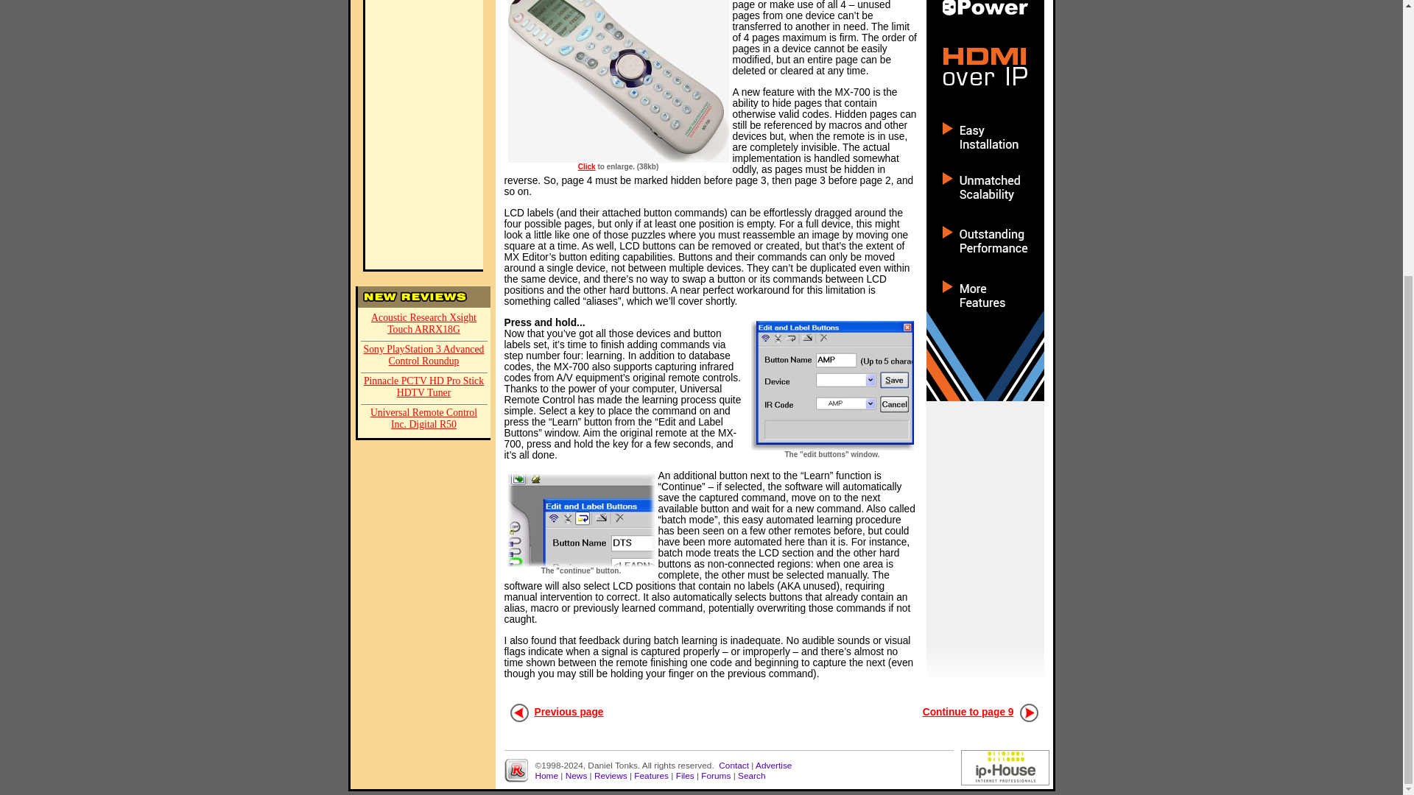 The image size is (1414, 795). What do you see at coordinates (424, 325) in the screenshot?
I see `Acoustic Research Xsight Touch ARRX18G` at bounding box center [424, 325].